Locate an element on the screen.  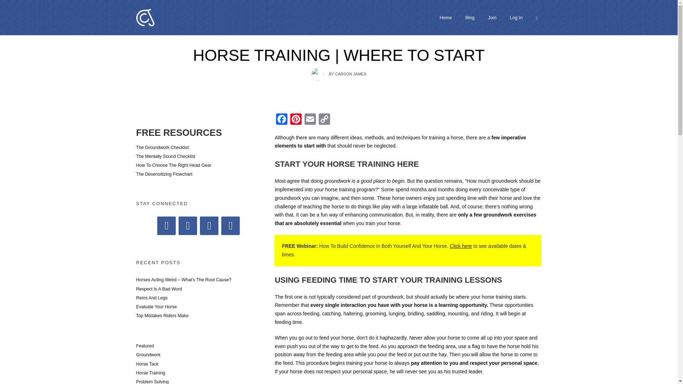
The Mentally Sound Checklist is located at coordinates (166, 156).